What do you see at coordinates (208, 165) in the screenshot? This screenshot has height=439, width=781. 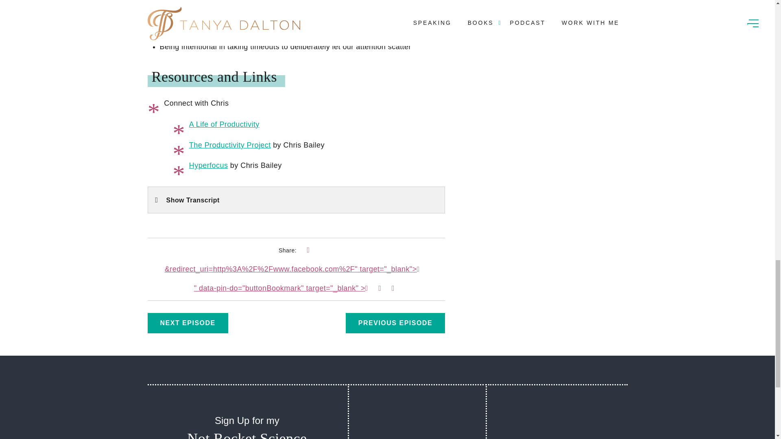 I see `Hyperfocus` at bounding box center [208, 165].